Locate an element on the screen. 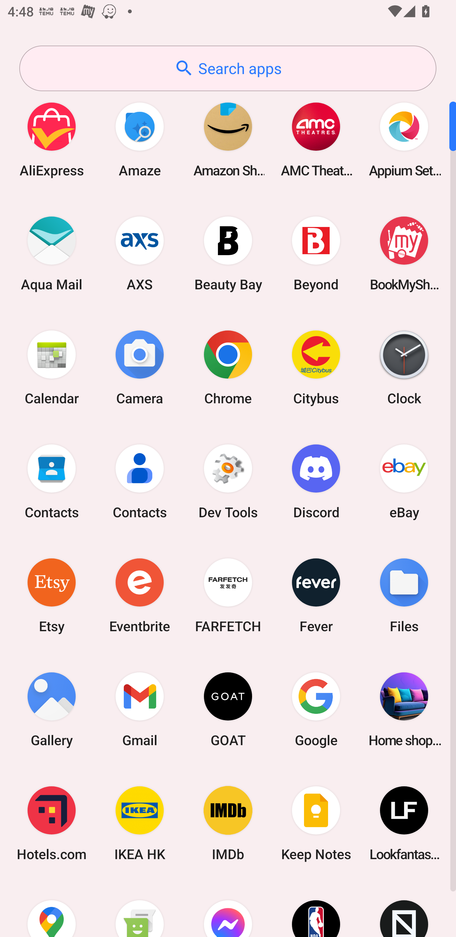 This screenshot has width=456, height=937. GOAT is located at coordinates (228, 709).